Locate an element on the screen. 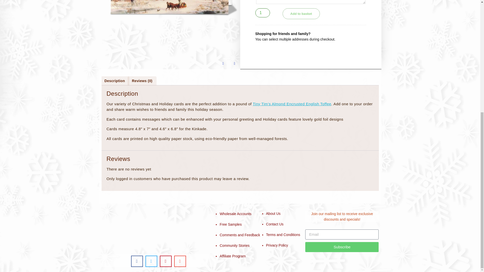  Wholesale Accounts is located at coordinates (235, 214).